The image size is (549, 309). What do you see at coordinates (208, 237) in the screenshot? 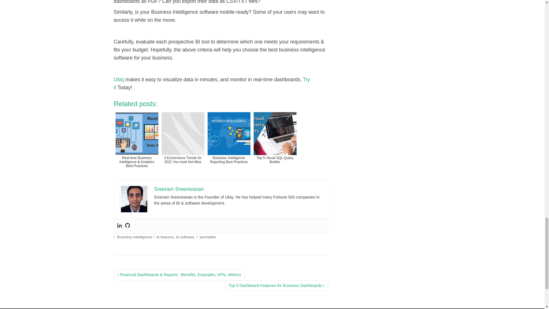
I see `permalink` at bounding box center [208, 237].